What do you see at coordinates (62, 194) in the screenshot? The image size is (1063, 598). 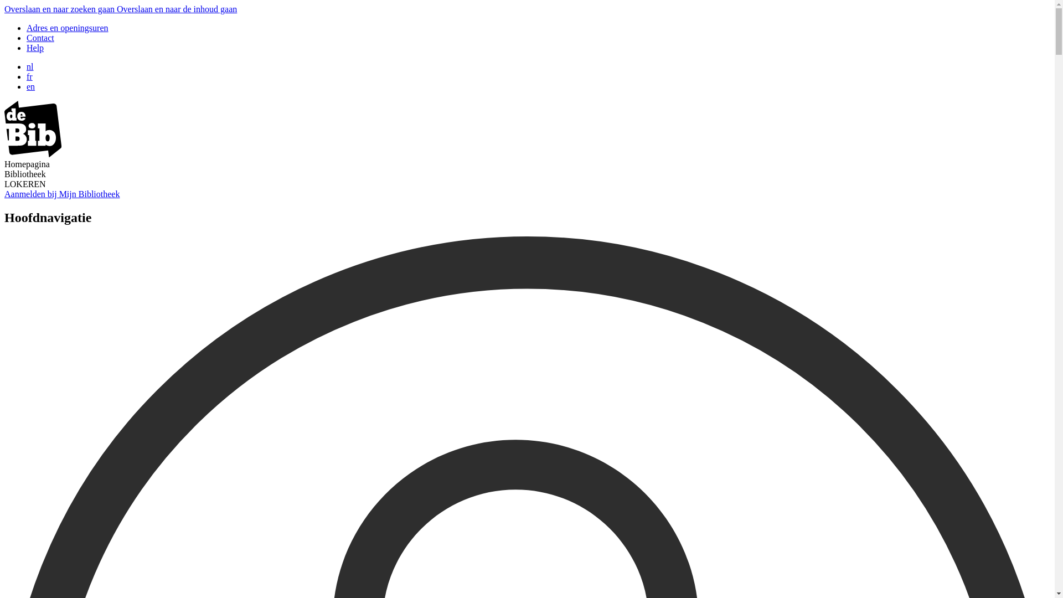 I see `Aanmelden bij Mijn Bibliotheek` at bounding box center [62, 194].